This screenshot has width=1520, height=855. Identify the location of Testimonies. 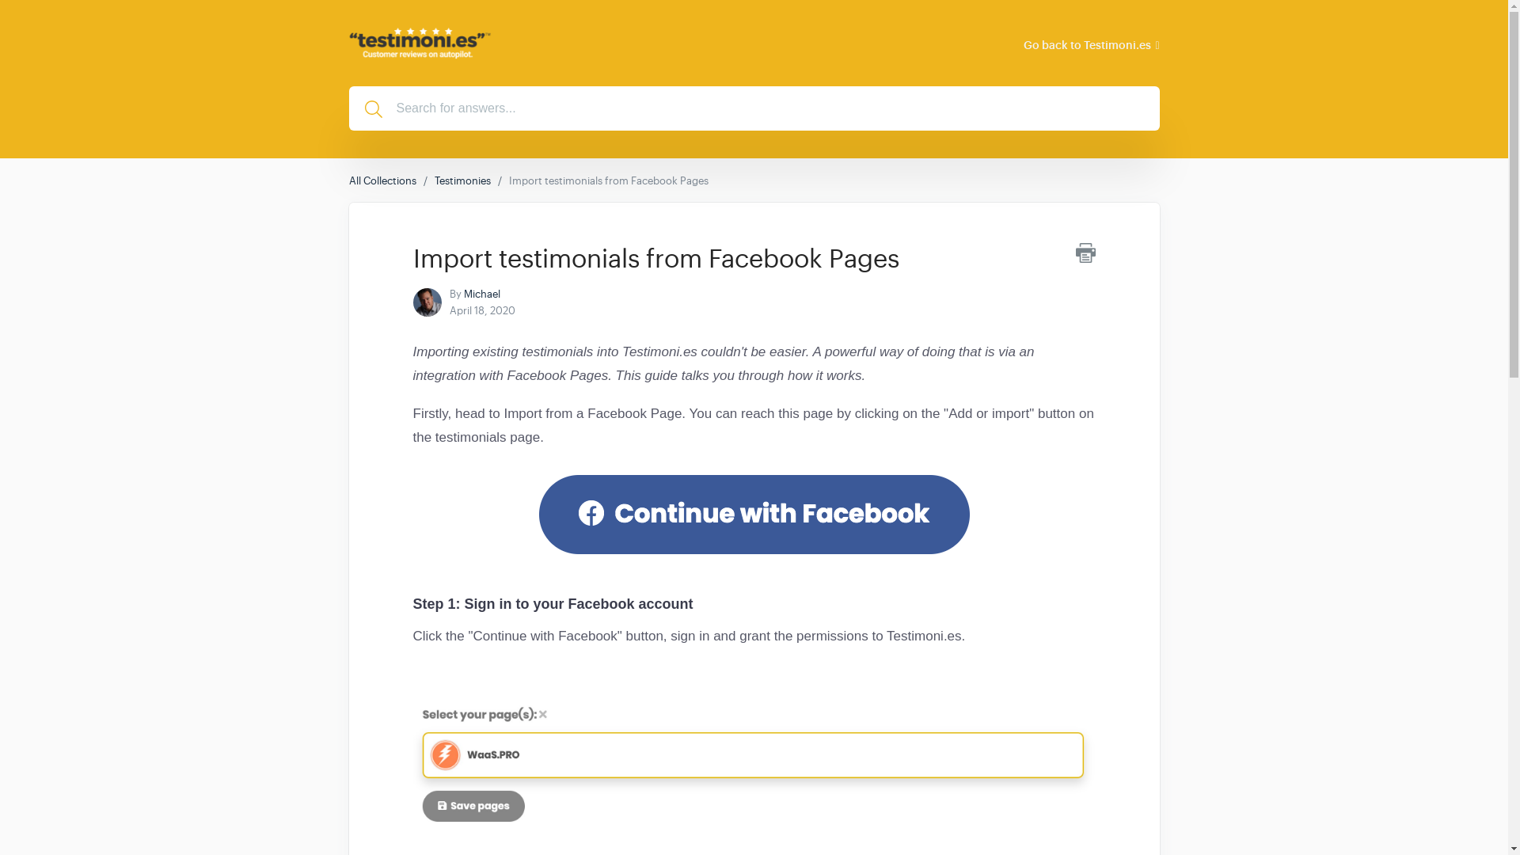
(461, 180).